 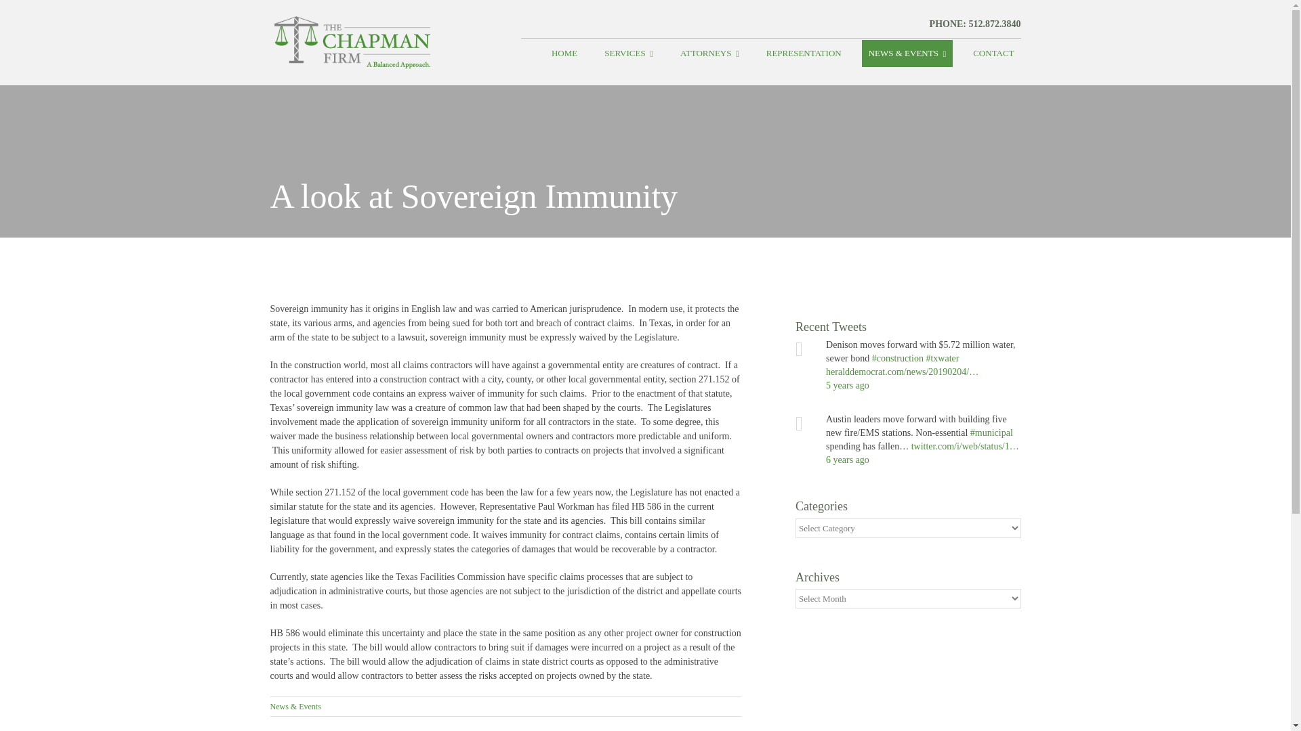 What do you see at coordinates (804, 53) in the screenshot?
I see `REPRESENTATION` at bounding box center [804, 53].